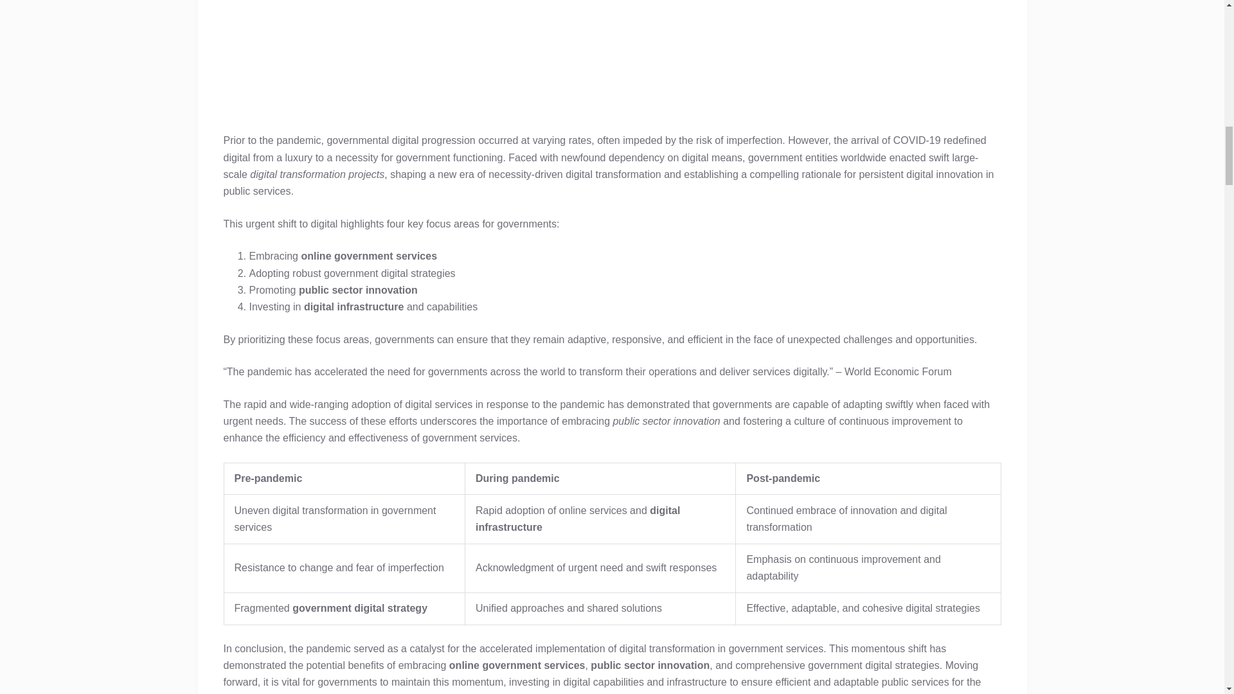  I want to click on Digital Transformation for Government, so click(612, 58).